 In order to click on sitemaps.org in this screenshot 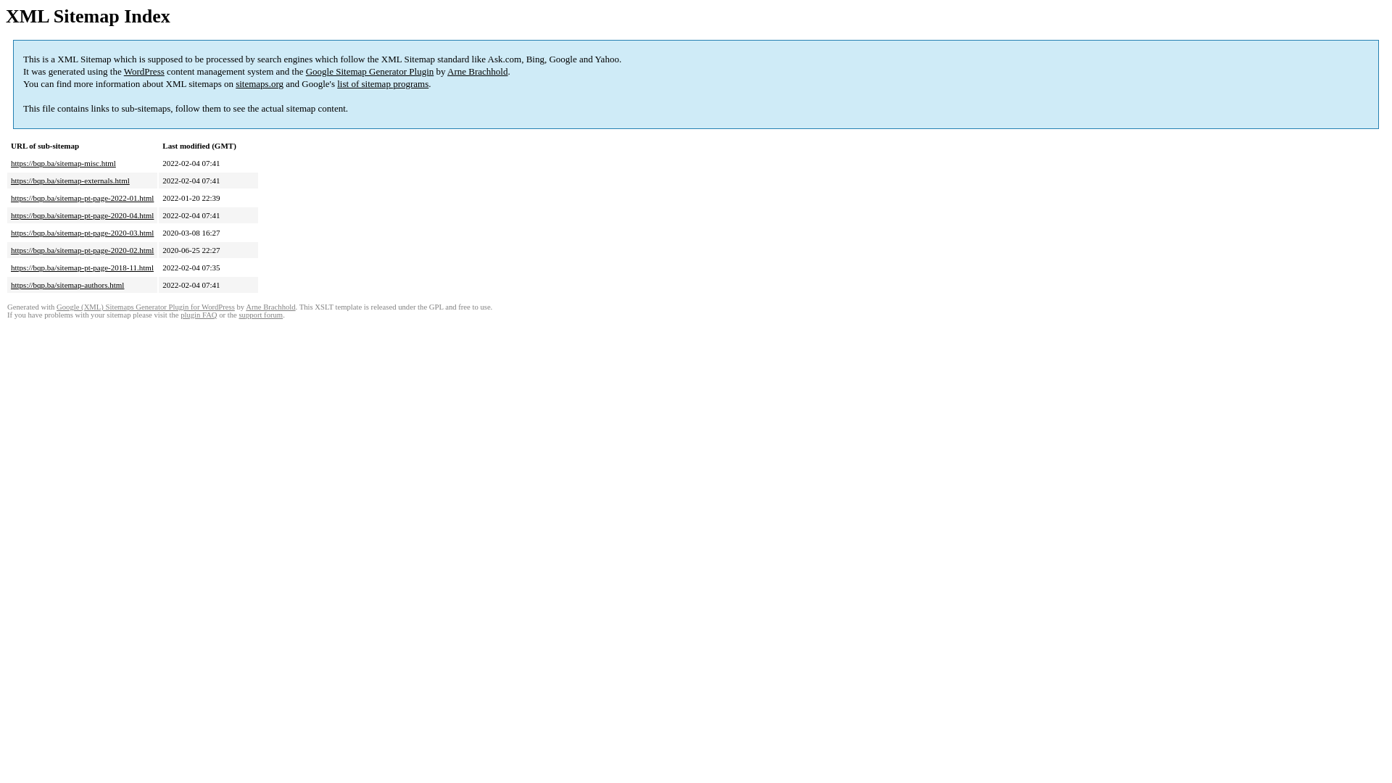, I will do `click(260, 84)`.